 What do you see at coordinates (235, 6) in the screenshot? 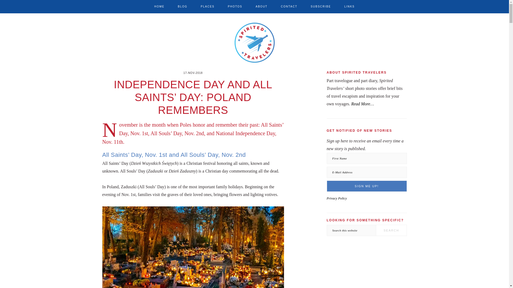
I see `PHOTOS` at bounding box center [235, 6].